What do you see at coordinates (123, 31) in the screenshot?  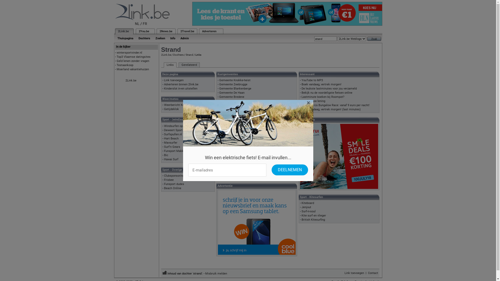 I see `2Link.be` at bounding box center [123, 31].